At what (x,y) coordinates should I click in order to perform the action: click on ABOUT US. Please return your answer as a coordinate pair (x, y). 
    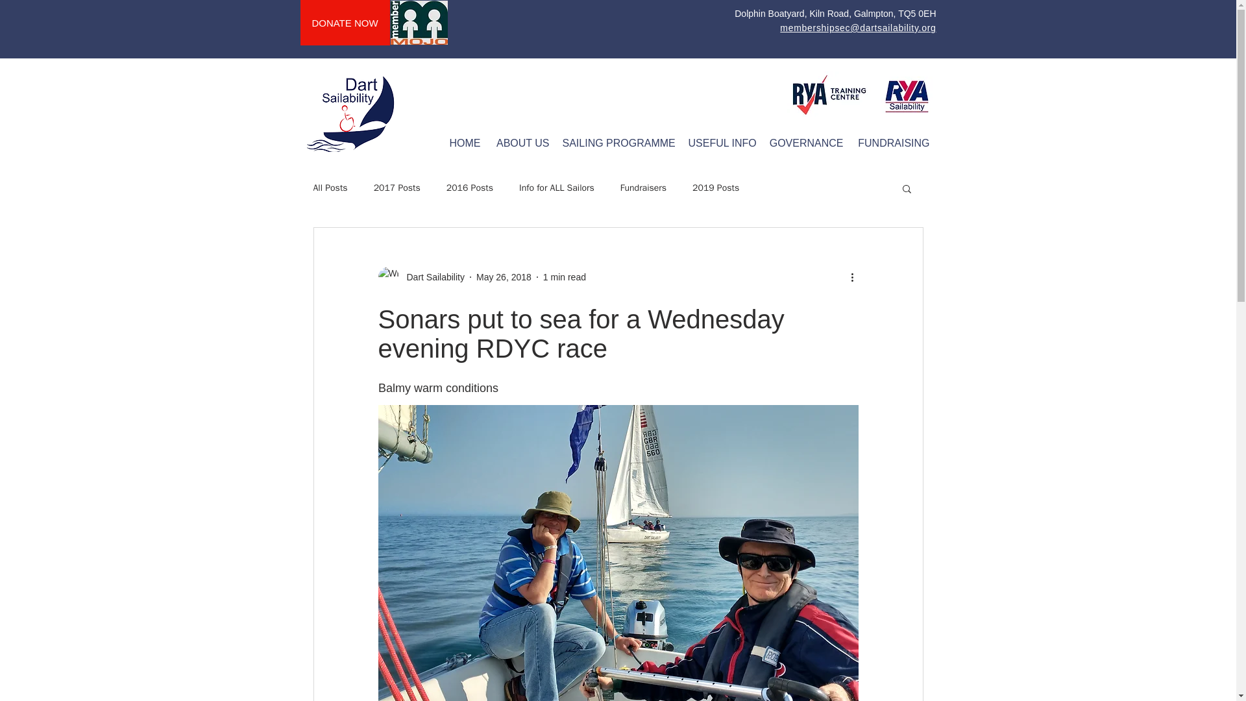
    Looking at the image, I should click on (521, 143).